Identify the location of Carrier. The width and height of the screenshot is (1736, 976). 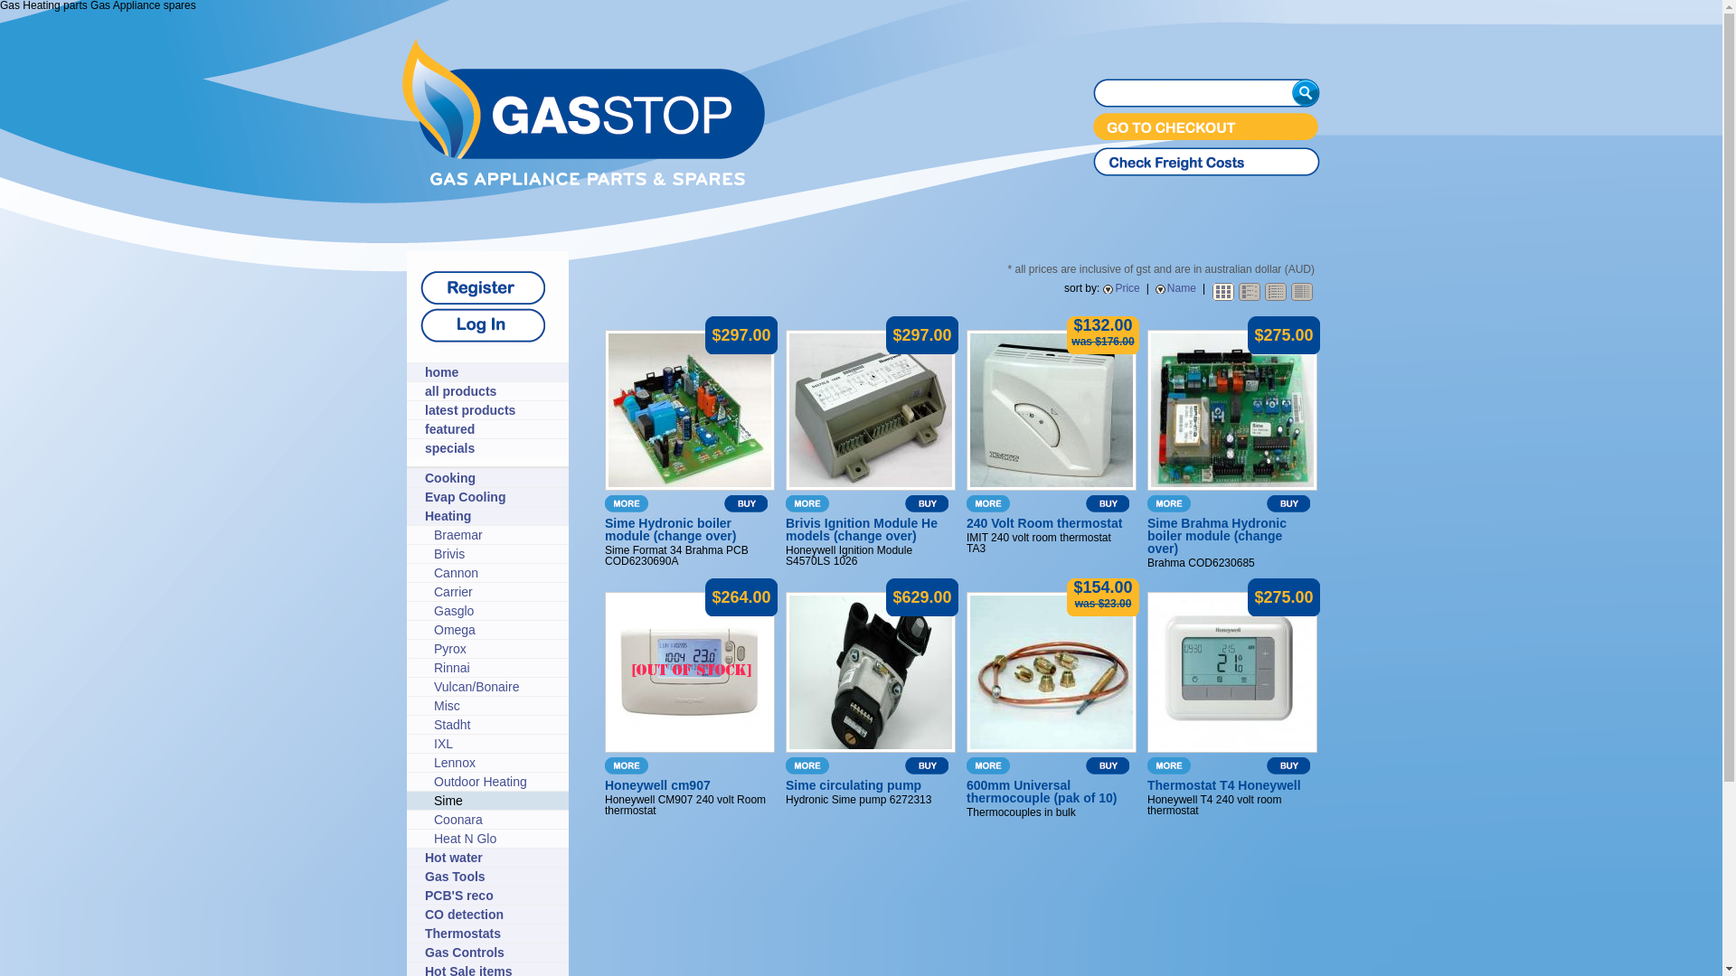
(497, 592).